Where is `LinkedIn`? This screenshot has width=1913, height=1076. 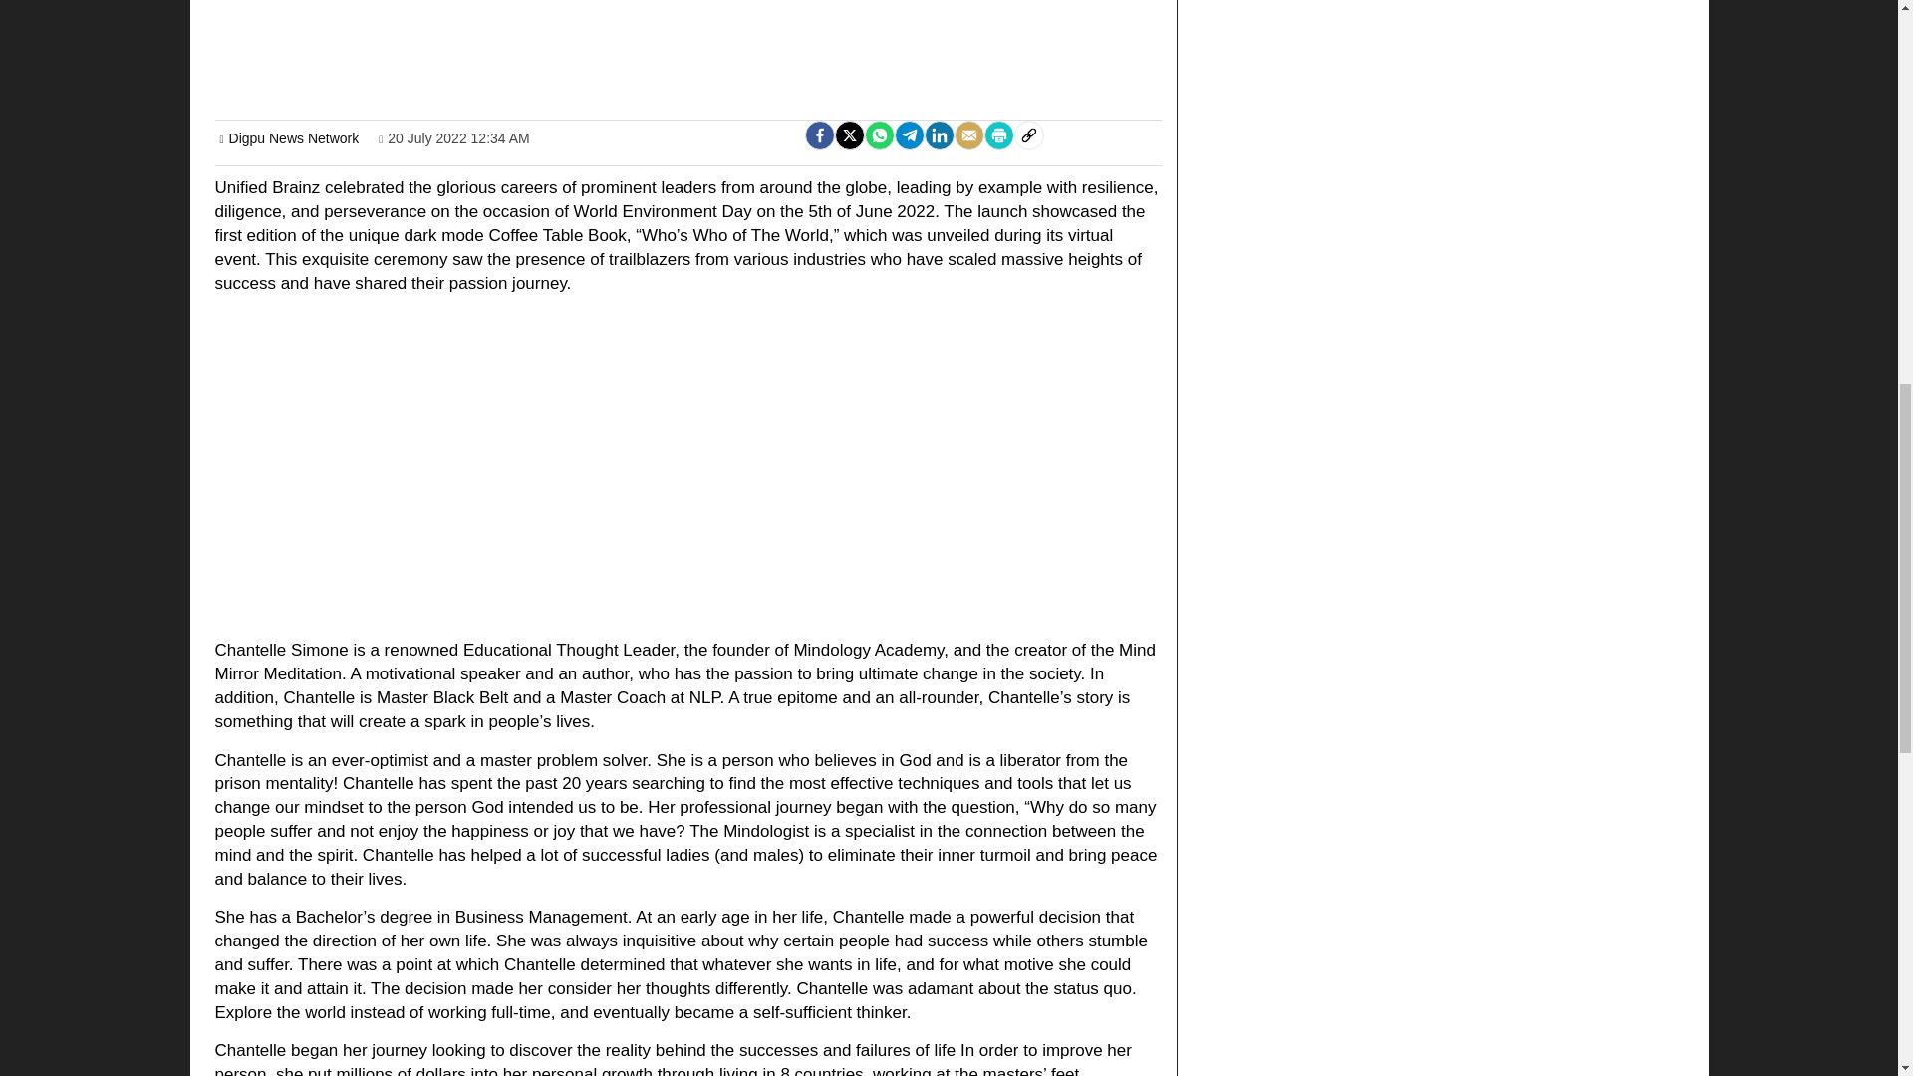
LinkedIn is located at coordinates (939, 135).